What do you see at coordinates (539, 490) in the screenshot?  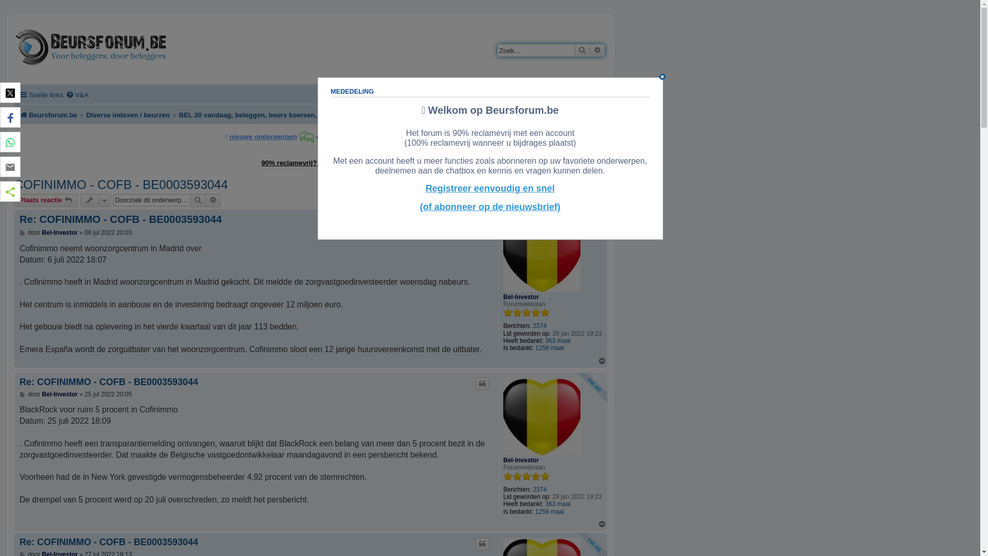 I see `2374` at bounding box center [539, 490].